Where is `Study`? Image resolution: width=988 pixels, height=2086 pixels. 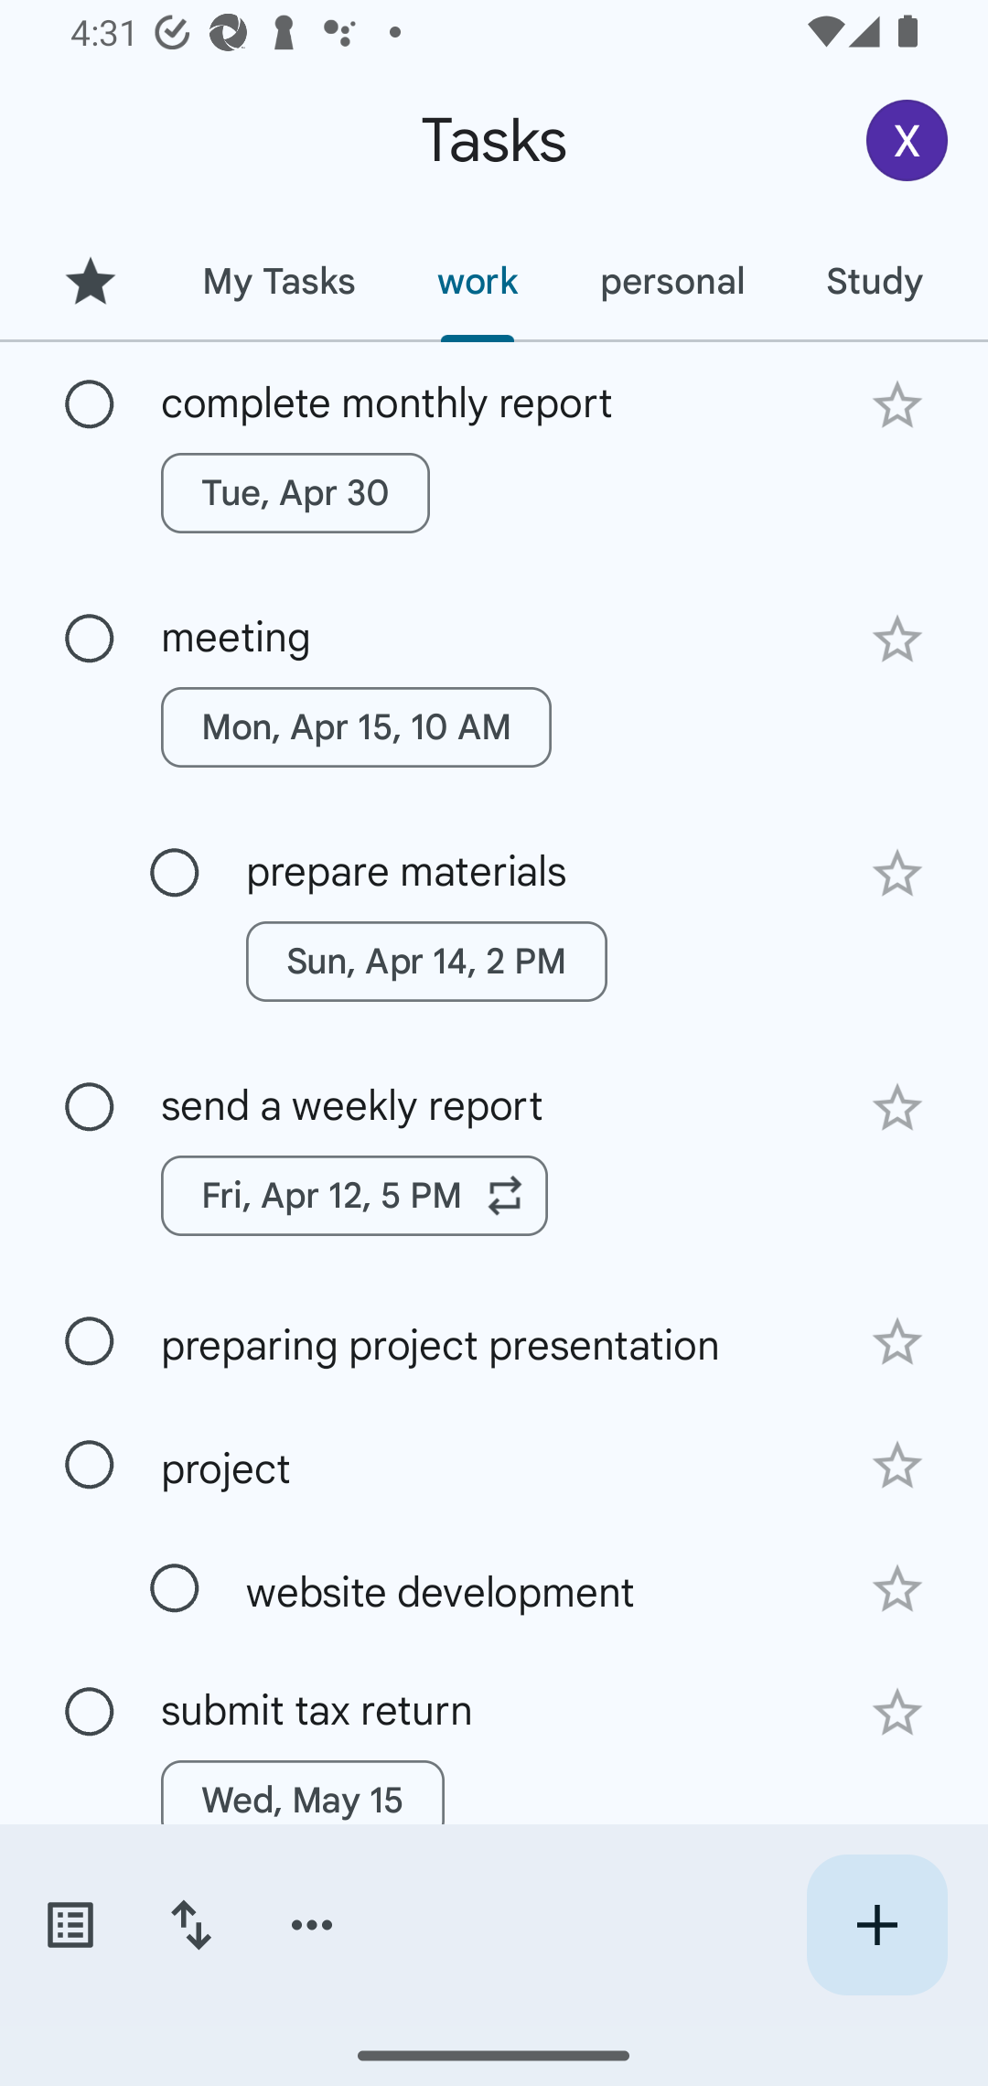
Study is located at coordinates (874, 281).